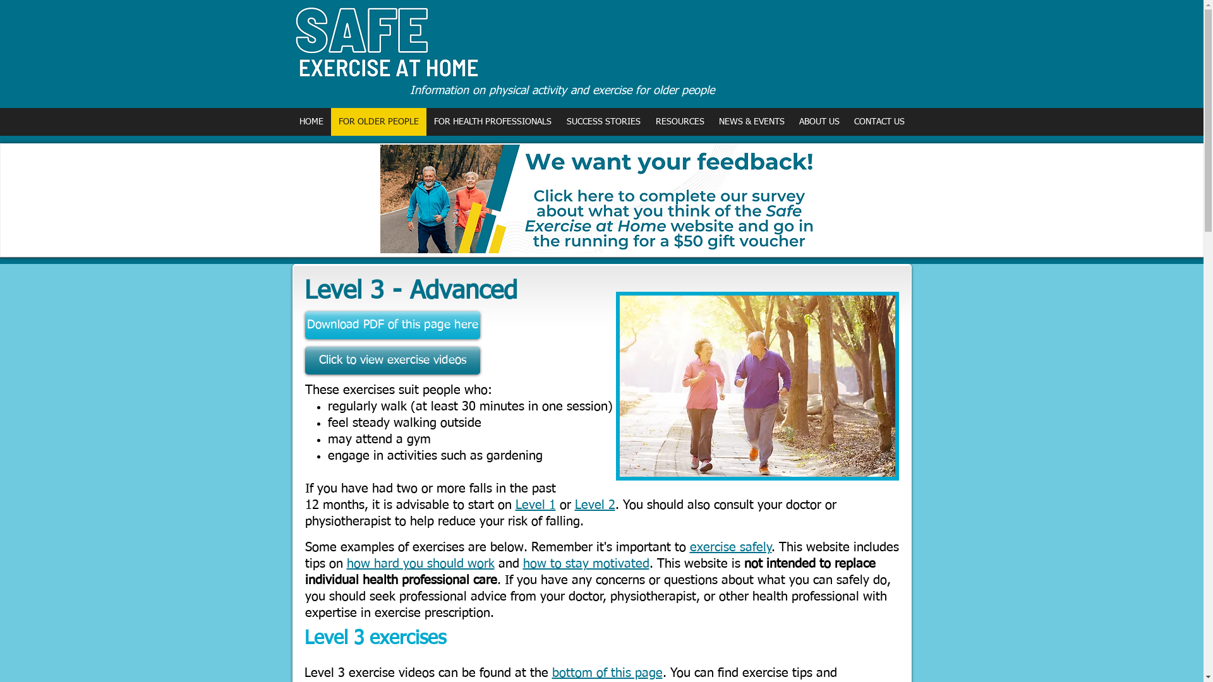 This screenshot has width=1213, height=682. I want to click on ABOUT US, so click(819, 122).